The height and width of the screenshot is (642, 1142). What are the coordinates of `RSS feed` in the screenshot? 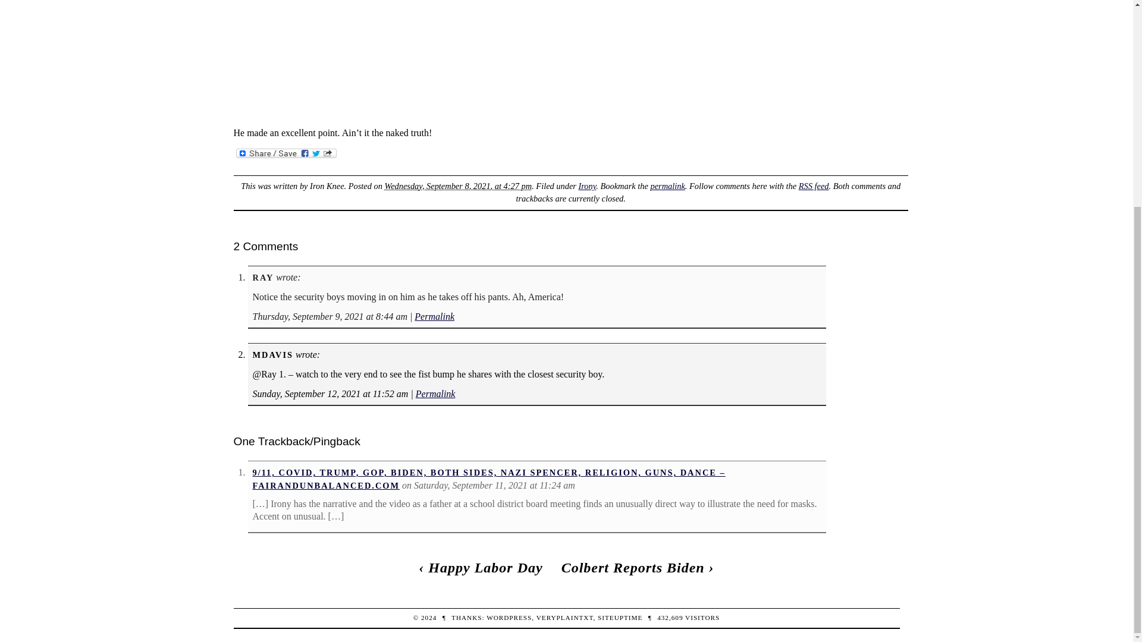 It's located at (814, 185).